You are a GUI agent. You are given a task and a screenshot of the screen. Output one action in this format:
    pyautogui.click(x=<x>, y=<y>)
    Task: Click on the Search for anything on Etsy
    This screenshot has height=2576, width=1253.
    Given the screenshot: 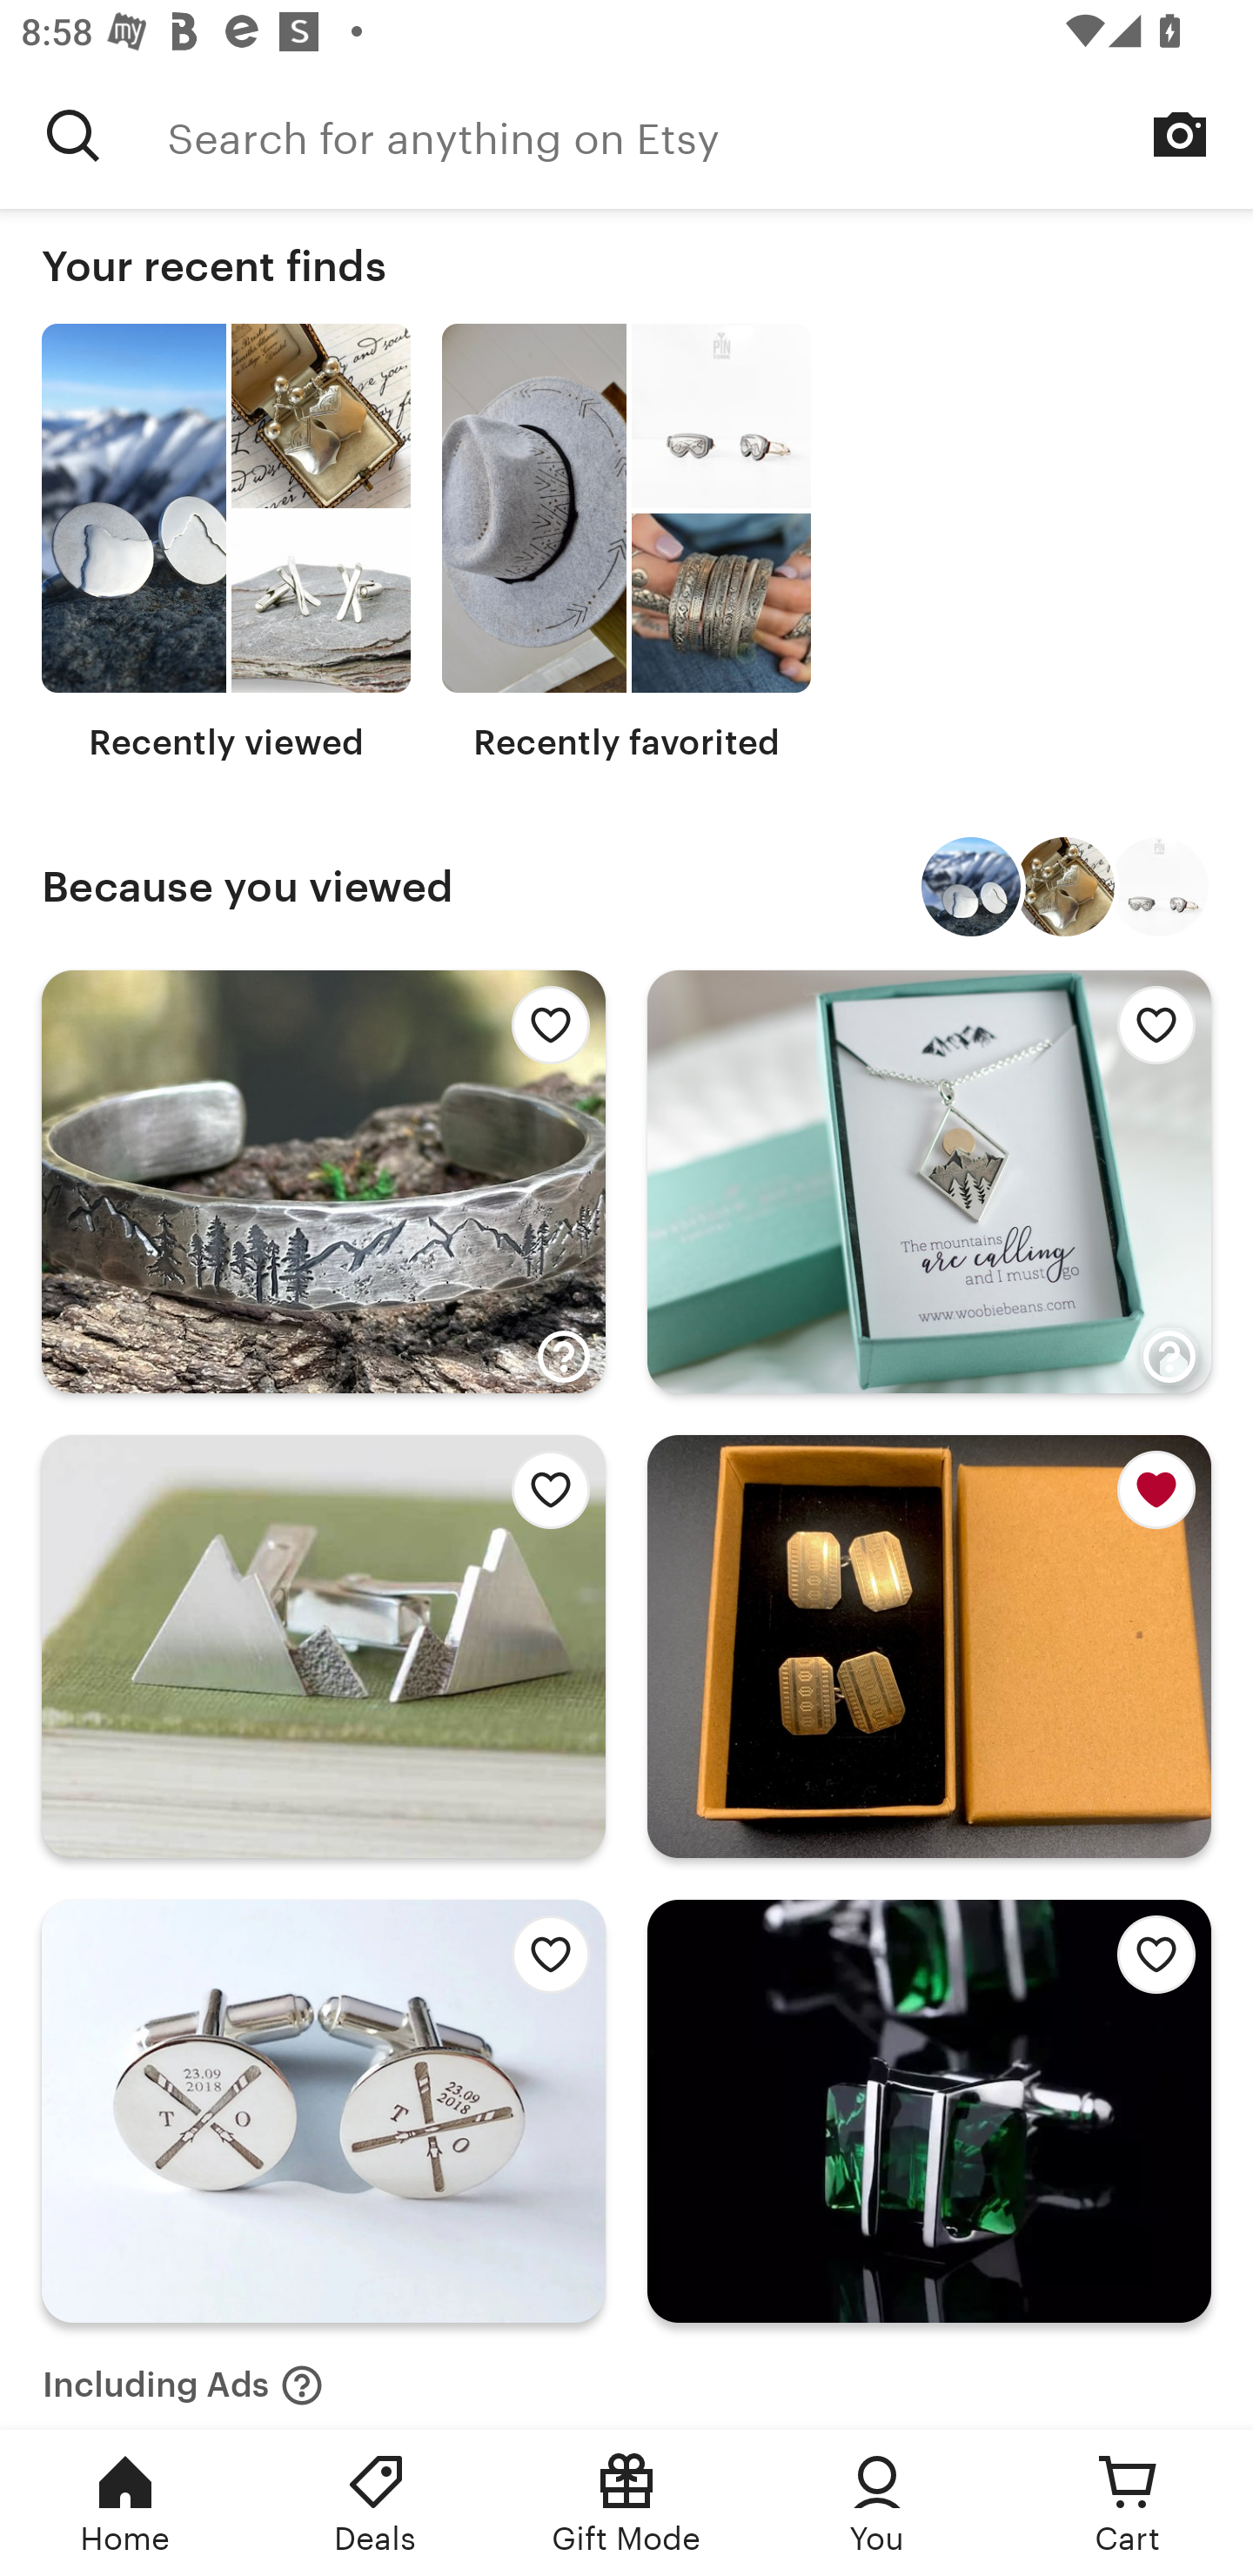 What is the action you would take?
    pyautogui.click(x=73, y=135)
    